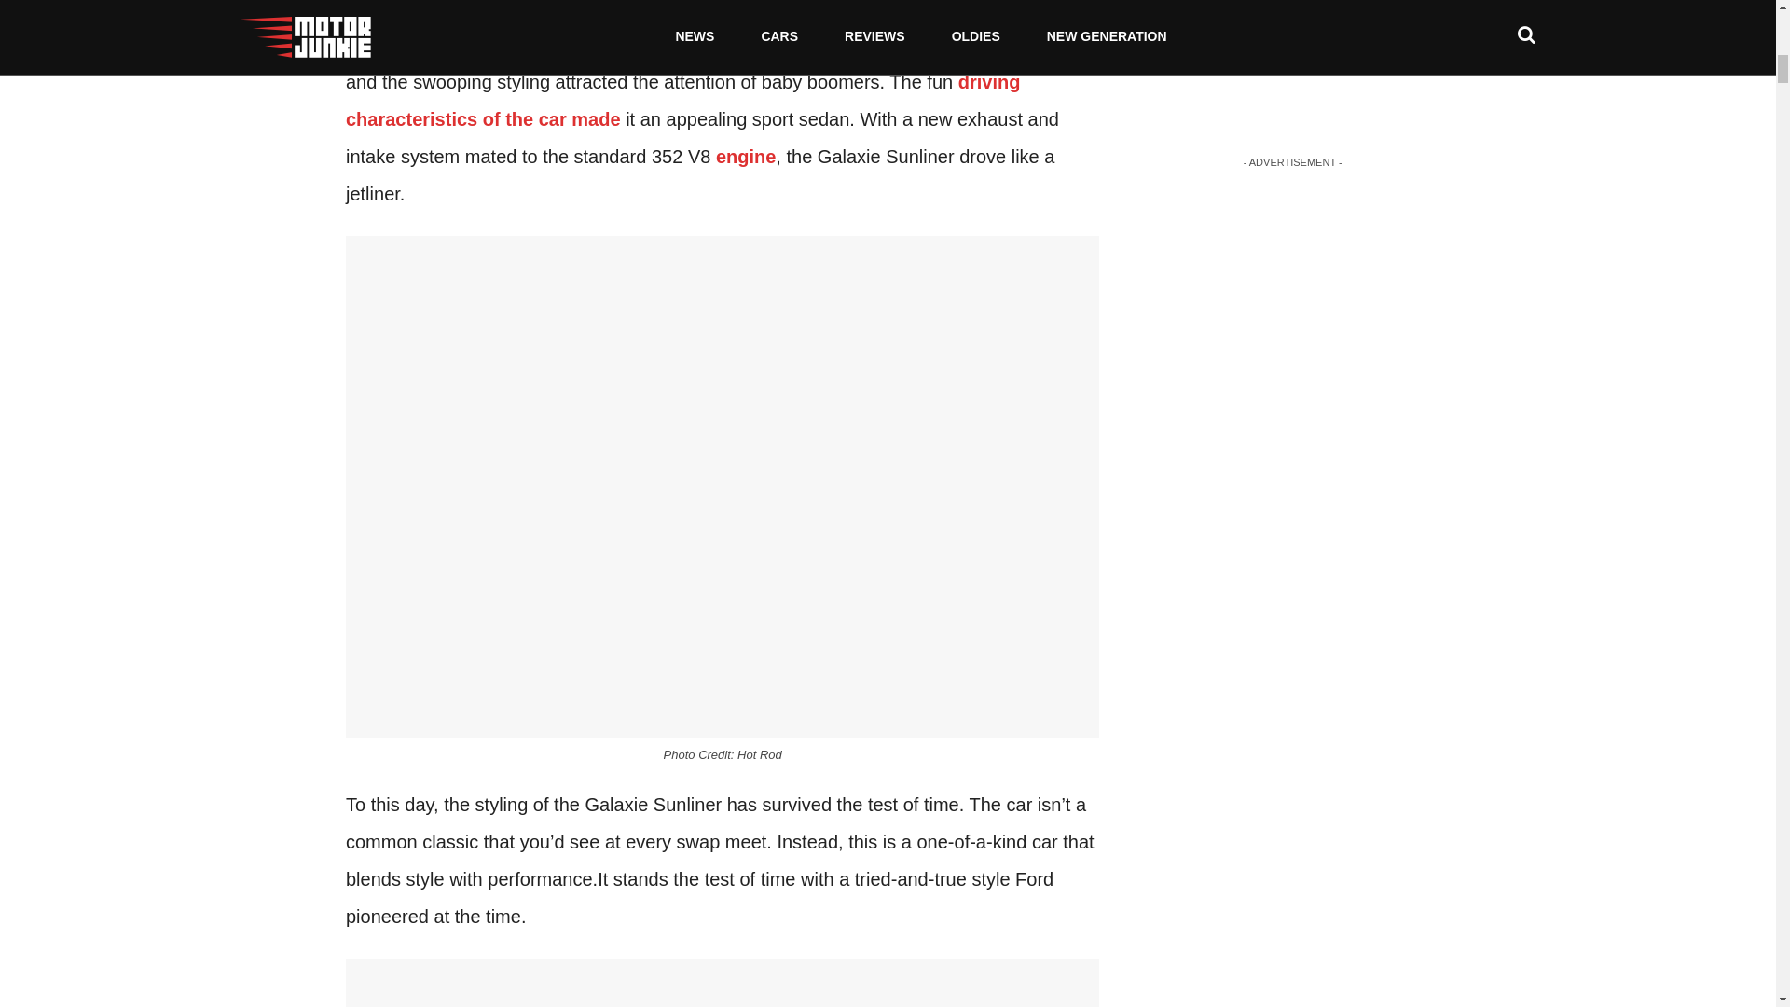 This screenshot has height=1007, width=1790. What do you see at coordinates (746, 157) in the screenshot?
I see `engine` at bounding box center [746, 157].